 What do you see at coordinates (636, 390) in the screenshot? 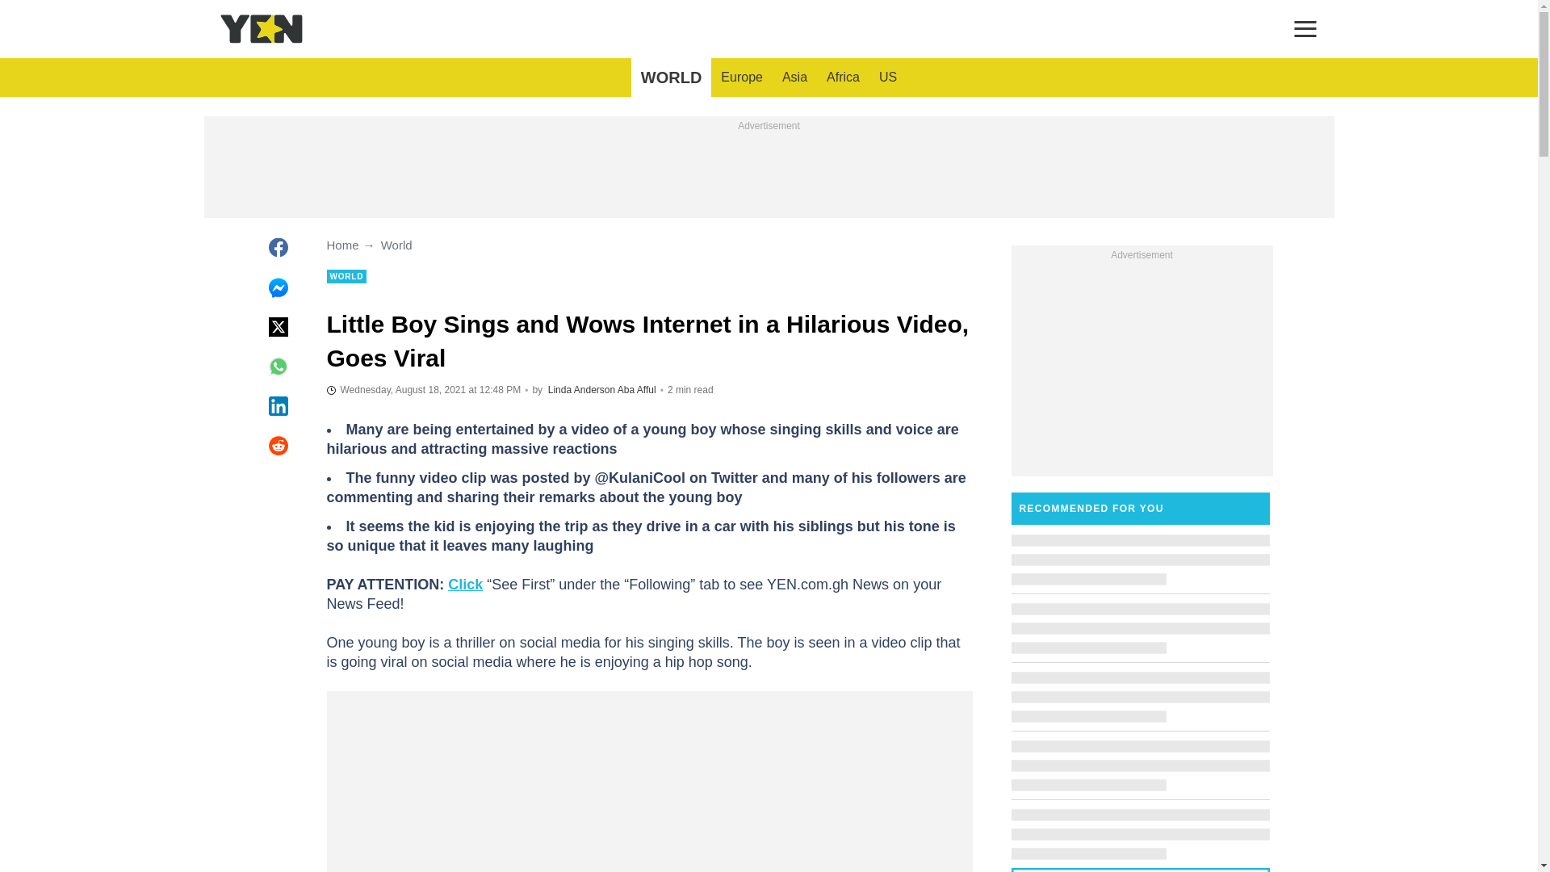
I see `Author page` at bounding box center [636, 390].